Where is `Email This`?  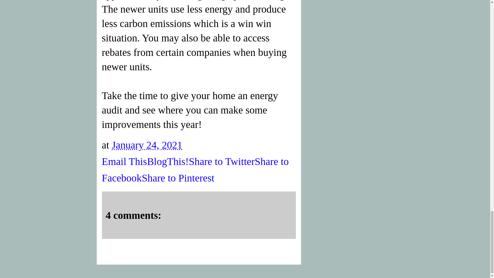 Email This is located at coordinates (125, 161).